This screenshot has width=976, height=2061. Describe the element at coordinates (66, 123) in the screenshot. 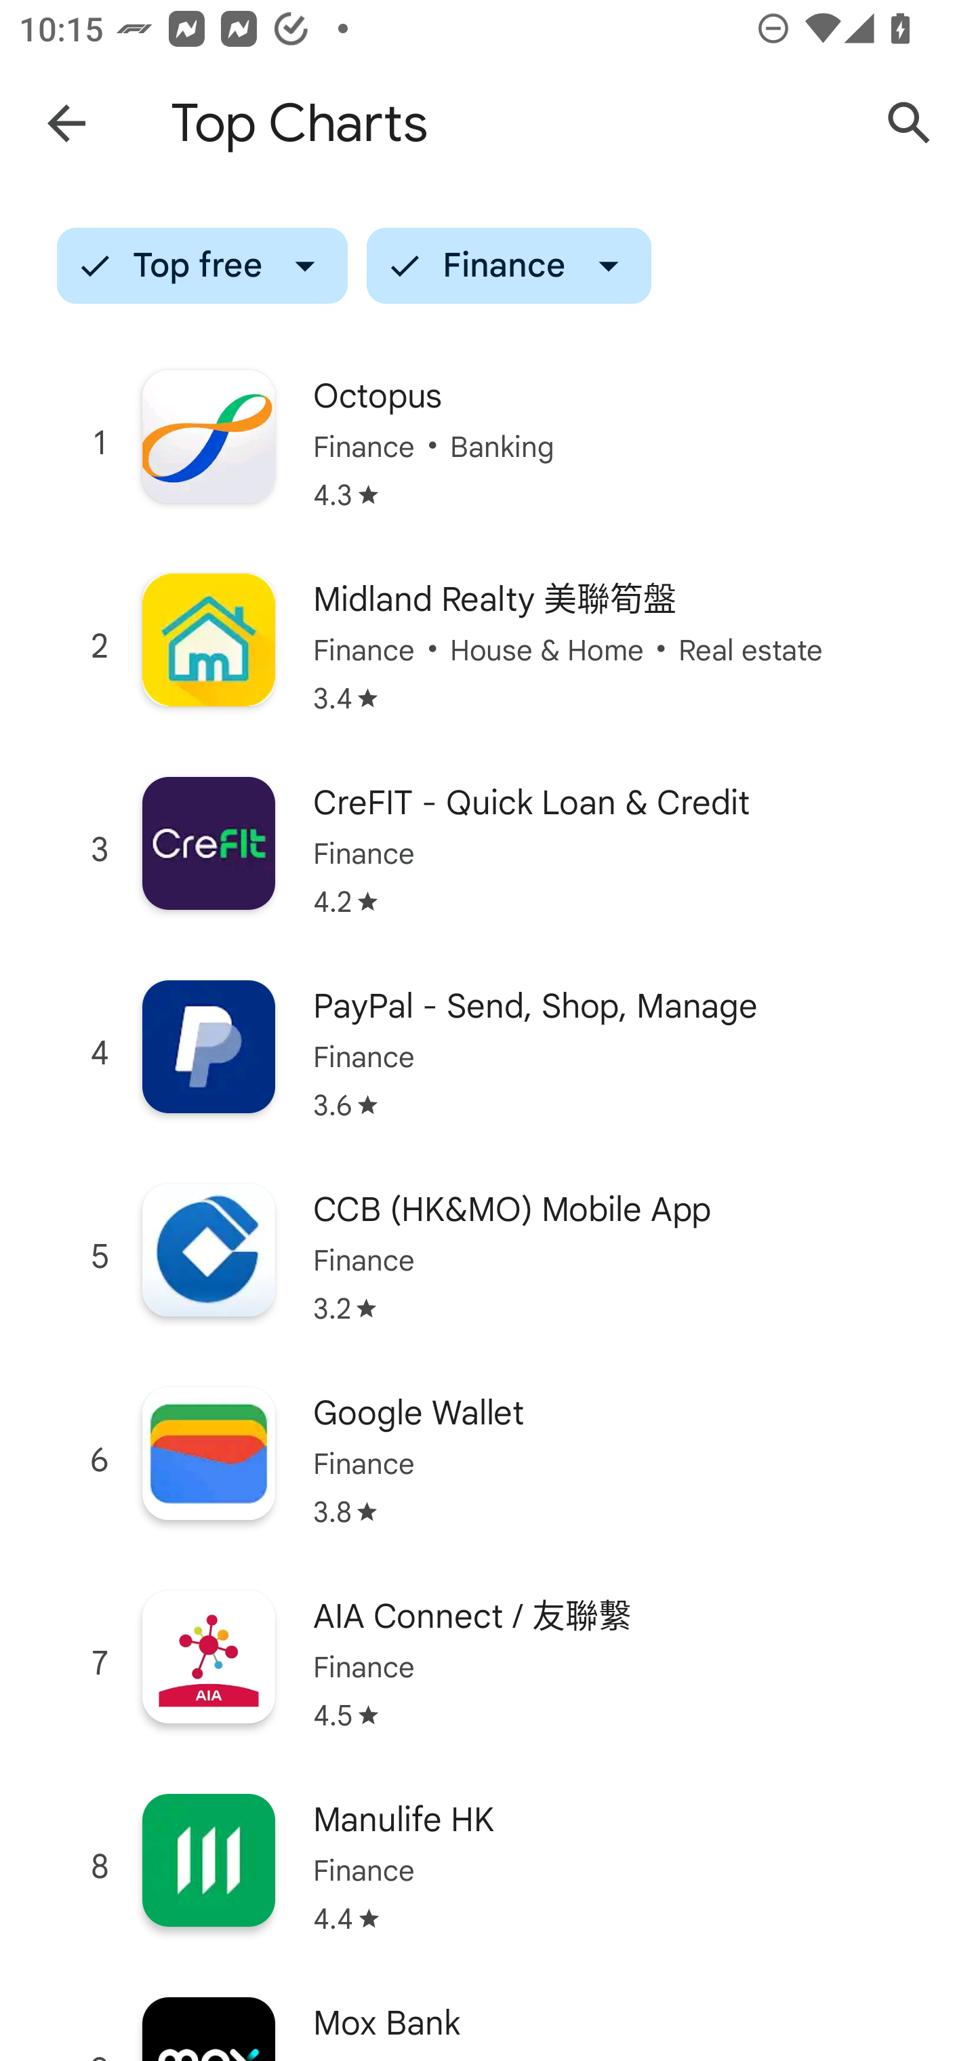

I see `Navigate up` at that location.